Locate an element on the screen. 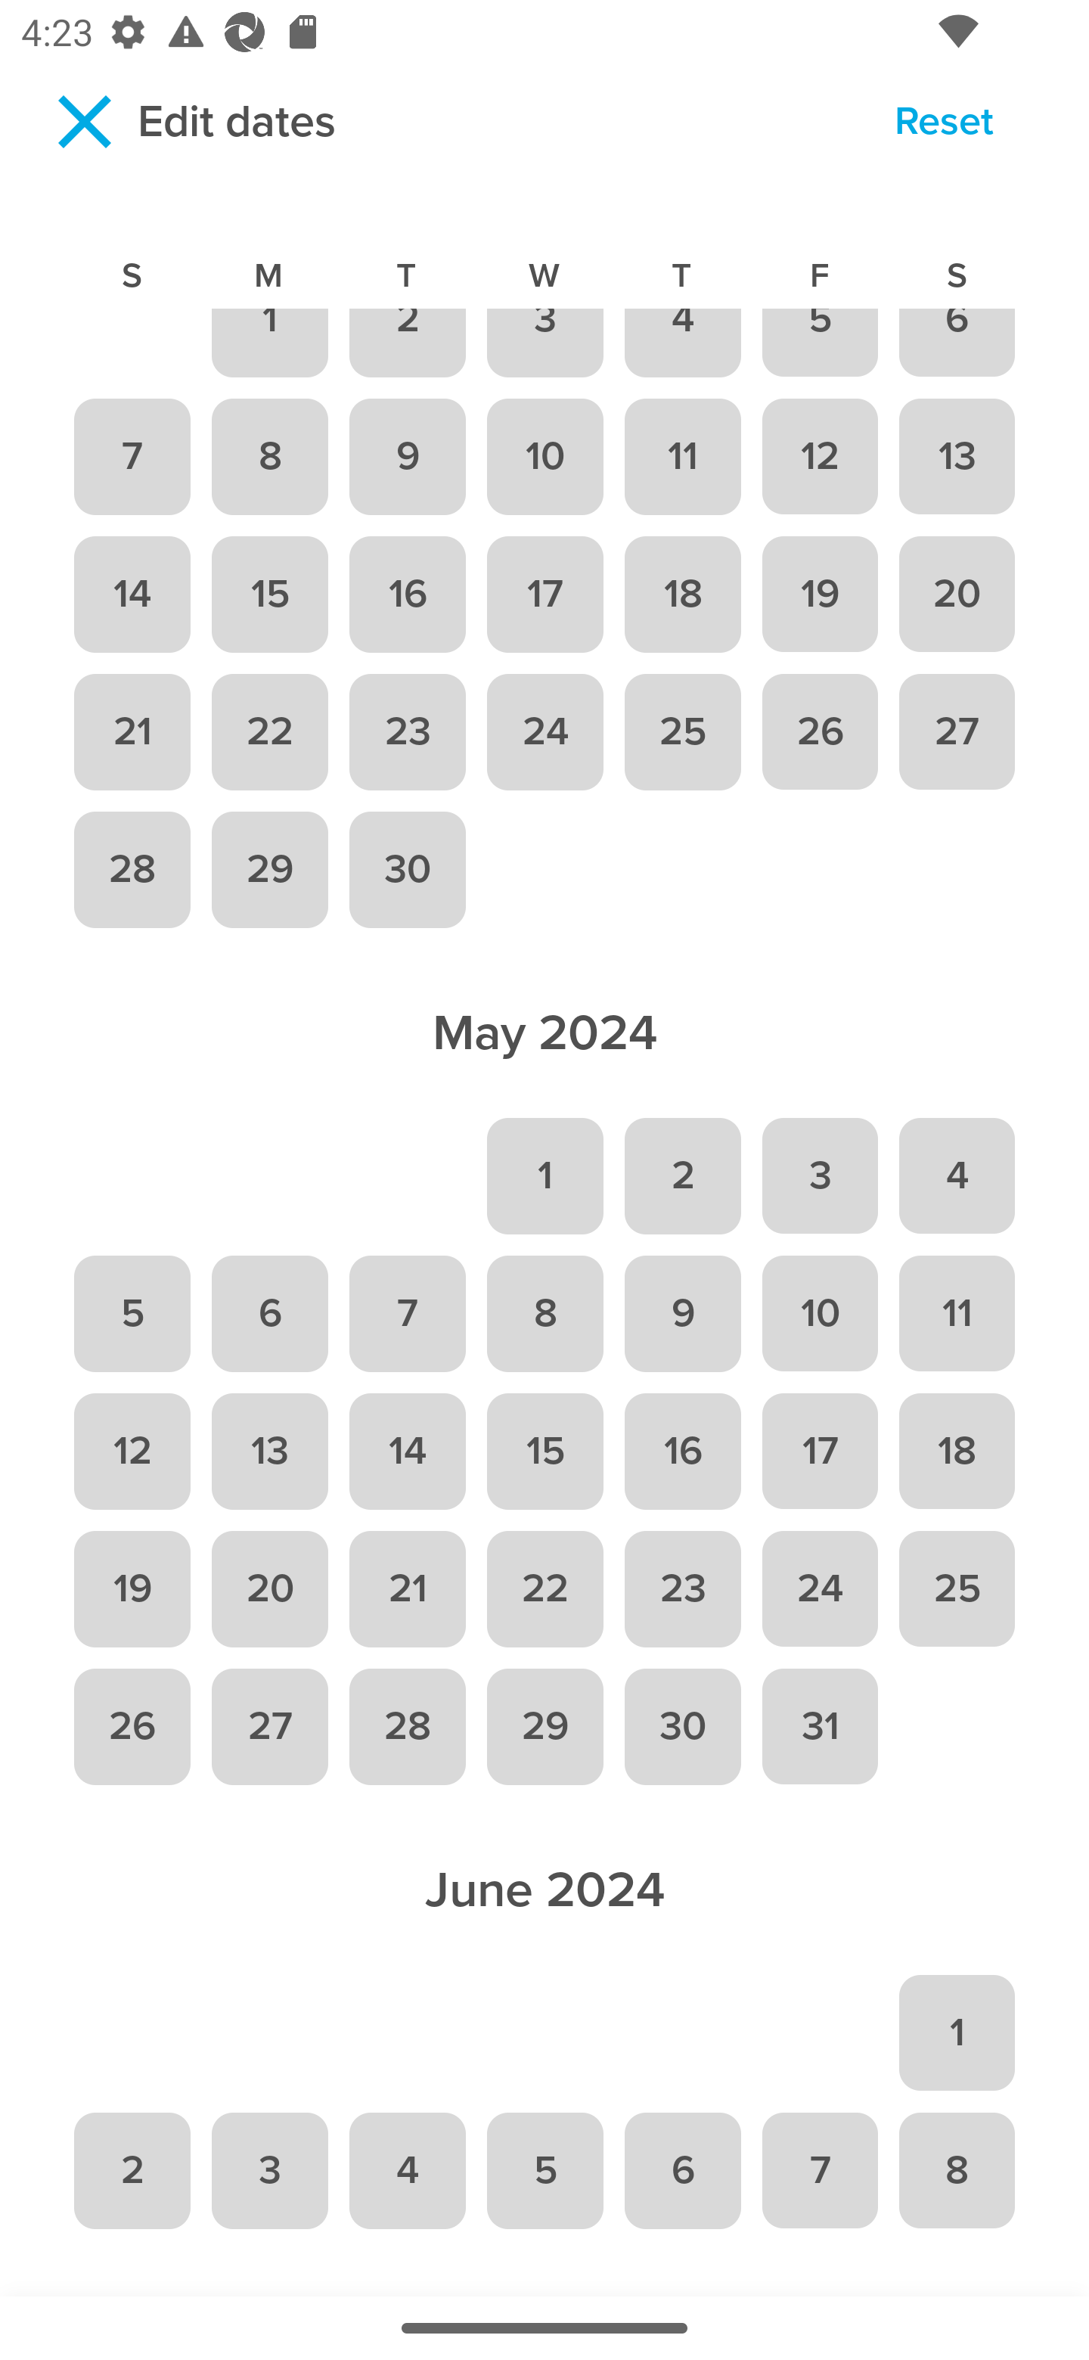 The image size is (1089, 2360). 29 is located at coordinates (269, 871).